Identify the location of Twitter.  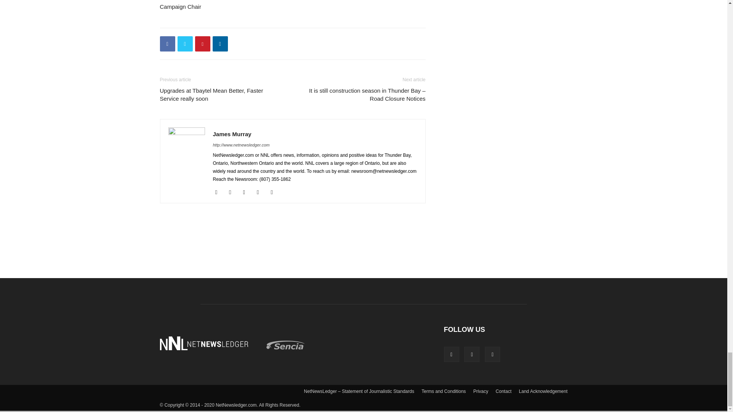
(185, 44).